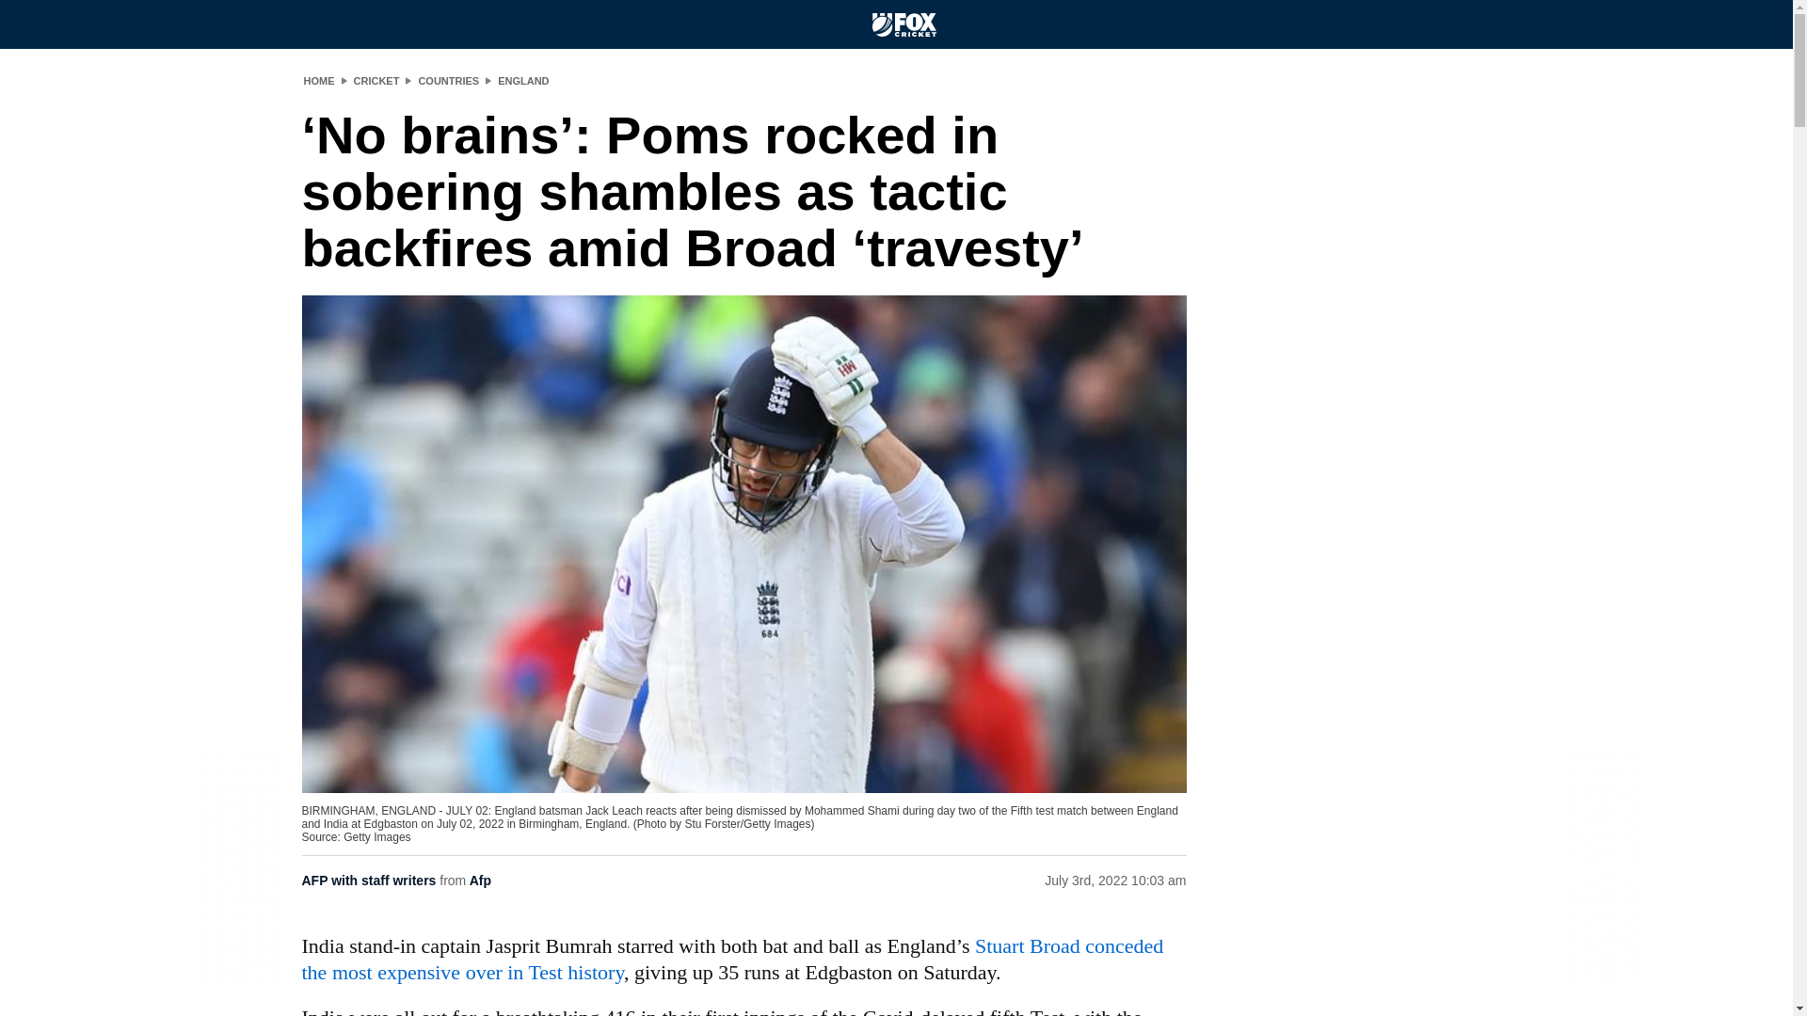  I want to click on HOME, so click(318, 80).